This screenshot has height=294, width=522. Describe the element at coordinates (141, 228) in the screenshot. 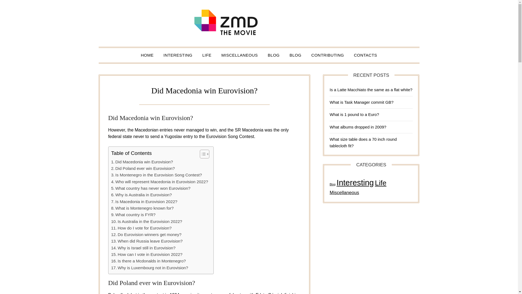

I see `How do I vote for Eurovision?` at that location.